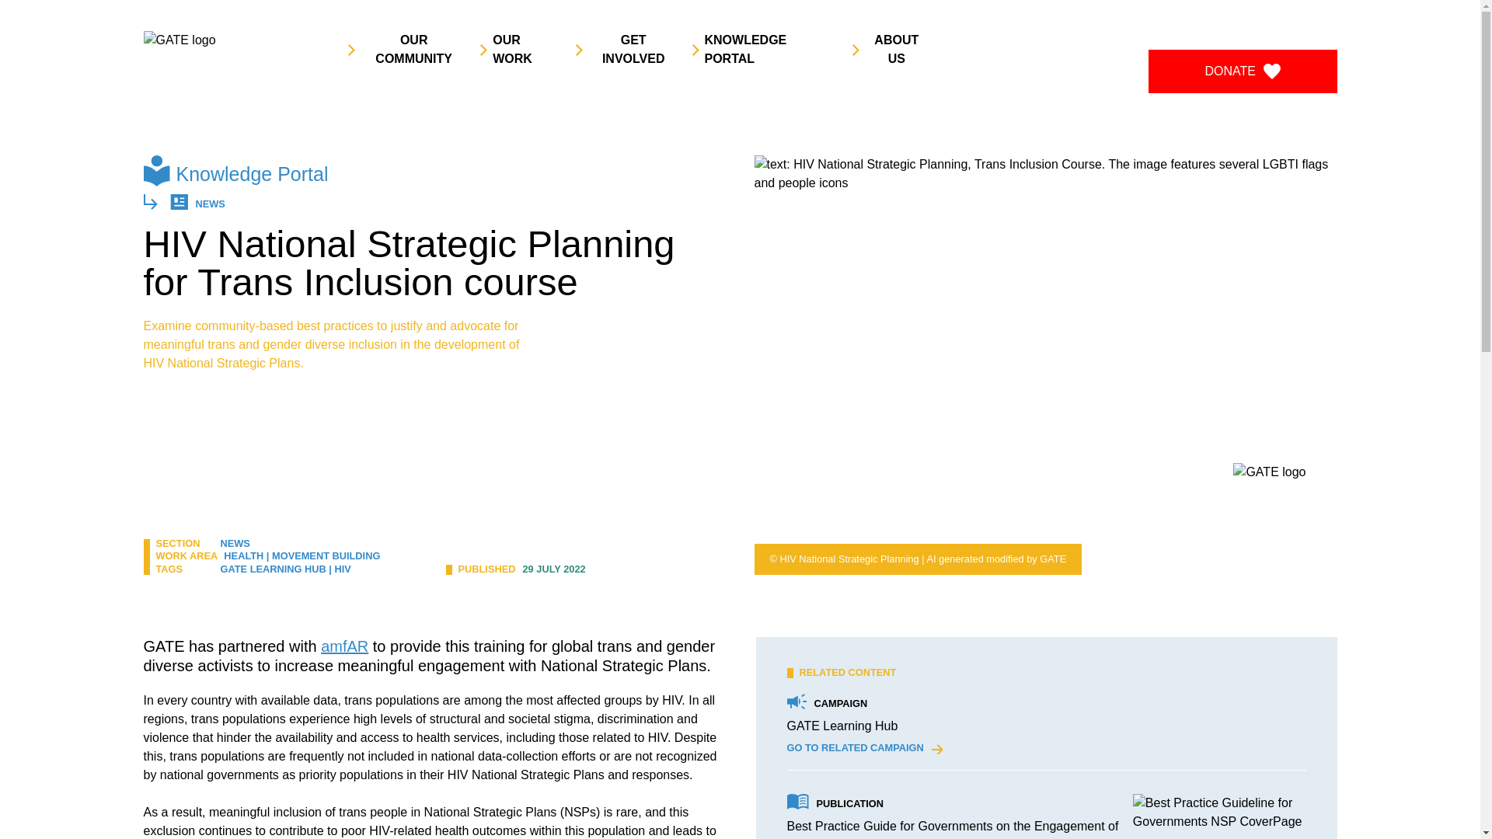  Describe the element at coordinates (521, 49) in the screenshot. I see `OUR WORK` at that location.